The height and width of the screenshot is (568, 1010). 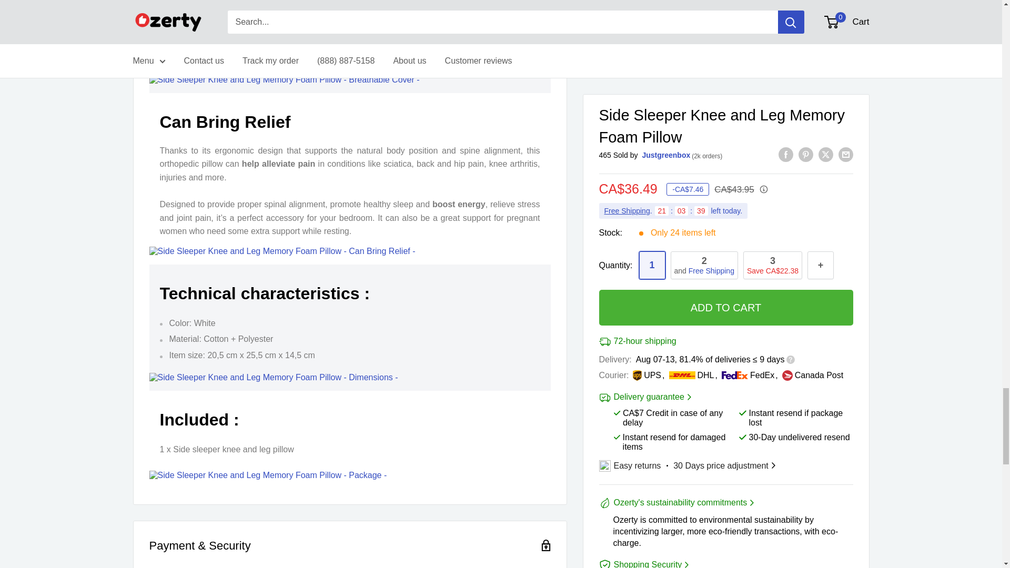 What do you see at coordinates (268, 475) in the screenshot?
I see `Side Sleeper Knee and Leg Memory Foam Pillow - Package - ` at bounding box center [268, 475].